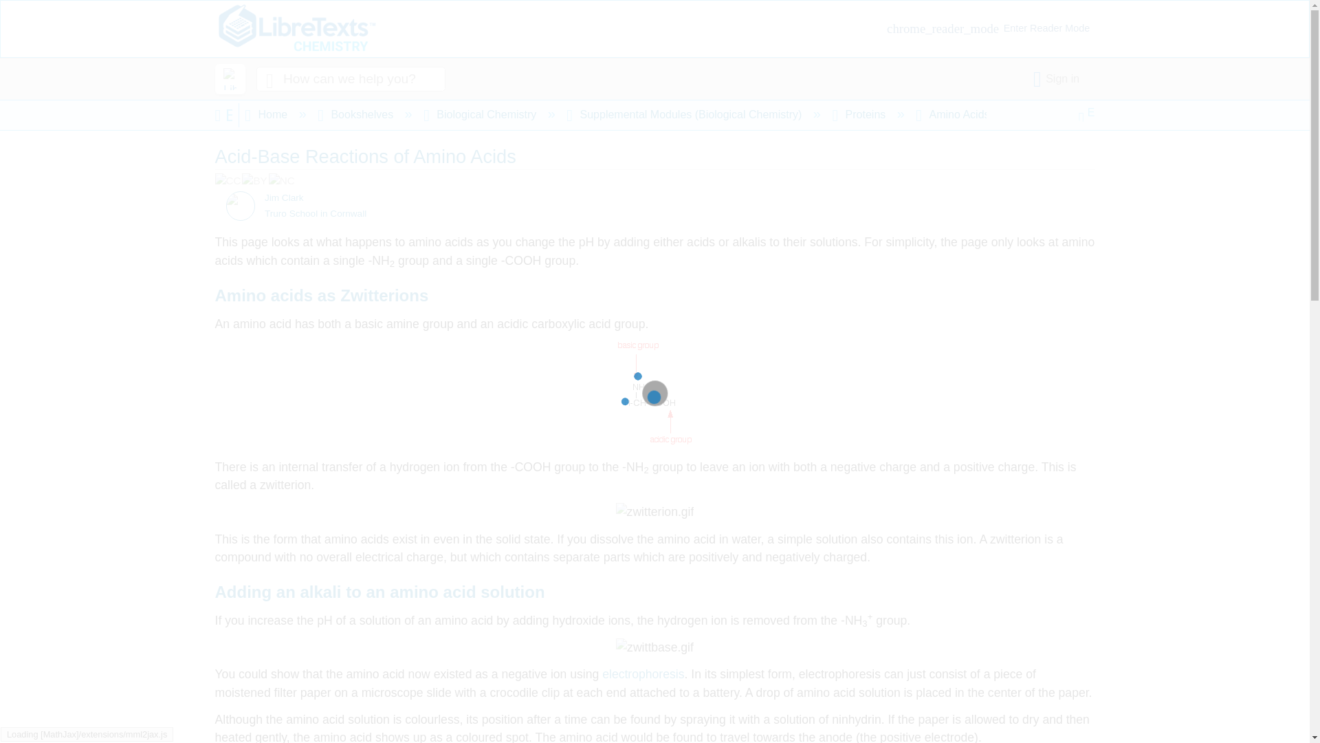 The image size is (1320, 743). What do you see at coordinates (1059, 78) in the screenshot?
I see `Single Sign-On` at bounding box center [1059, 78].